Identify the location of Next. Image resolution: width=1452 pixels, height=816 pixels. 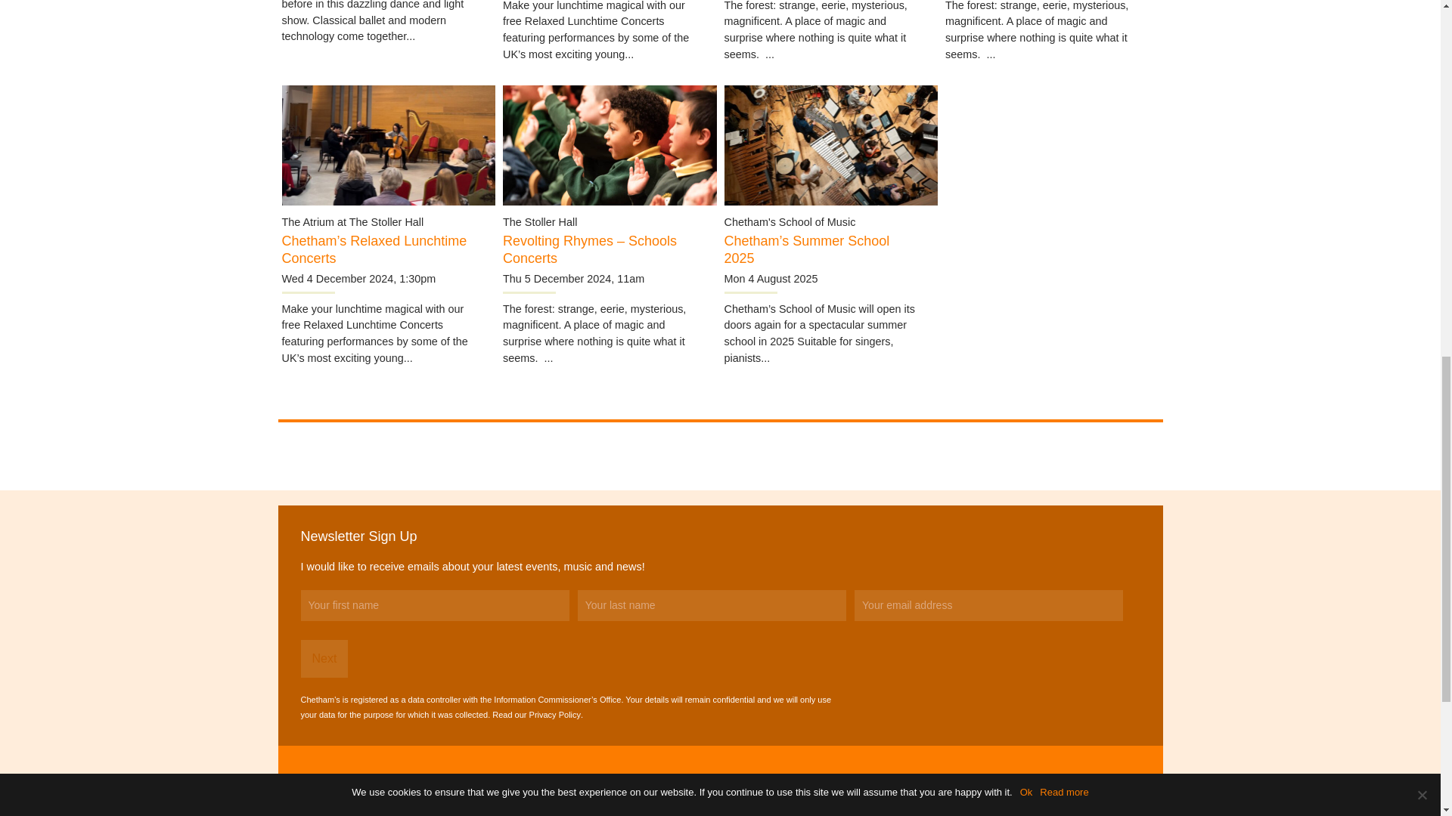
(324, 659).